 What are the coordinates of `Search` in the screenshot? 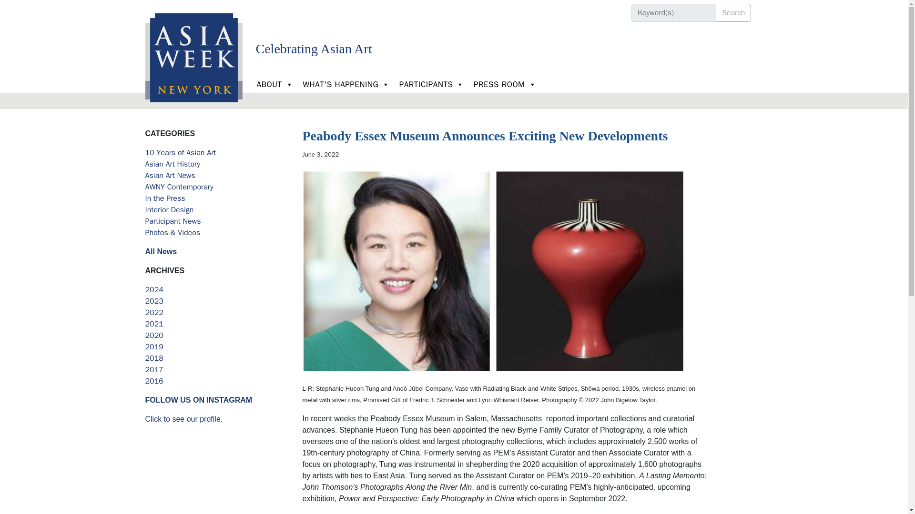 It's located at (674, 12).